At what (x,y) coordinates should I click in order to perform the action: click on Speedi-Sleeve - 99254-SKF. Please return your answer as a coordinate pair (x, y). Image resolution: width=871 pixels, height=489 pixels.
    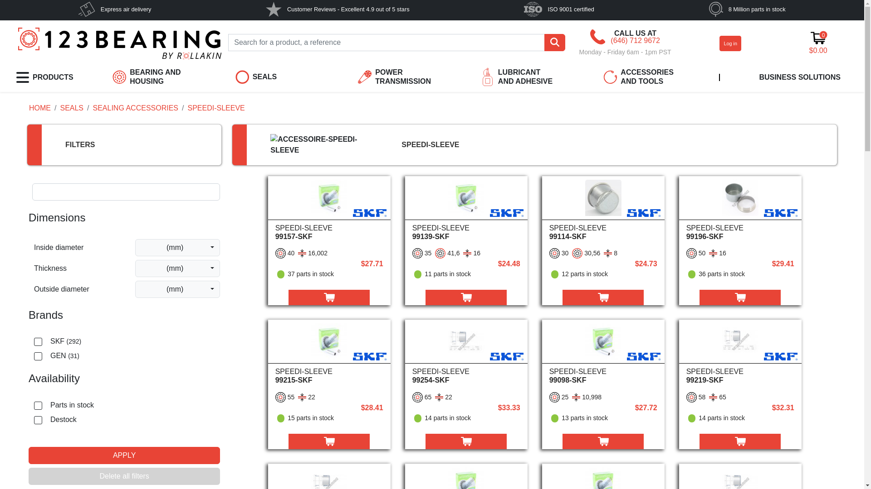
    Looking at the image, I should click on (466, 341).